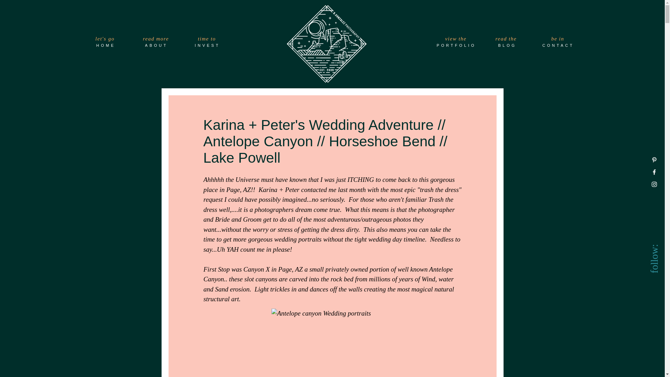  What do you see at coordinates (157, 45) in the screenshot?
I see `ABOUT` at bounding box center [157, 45].